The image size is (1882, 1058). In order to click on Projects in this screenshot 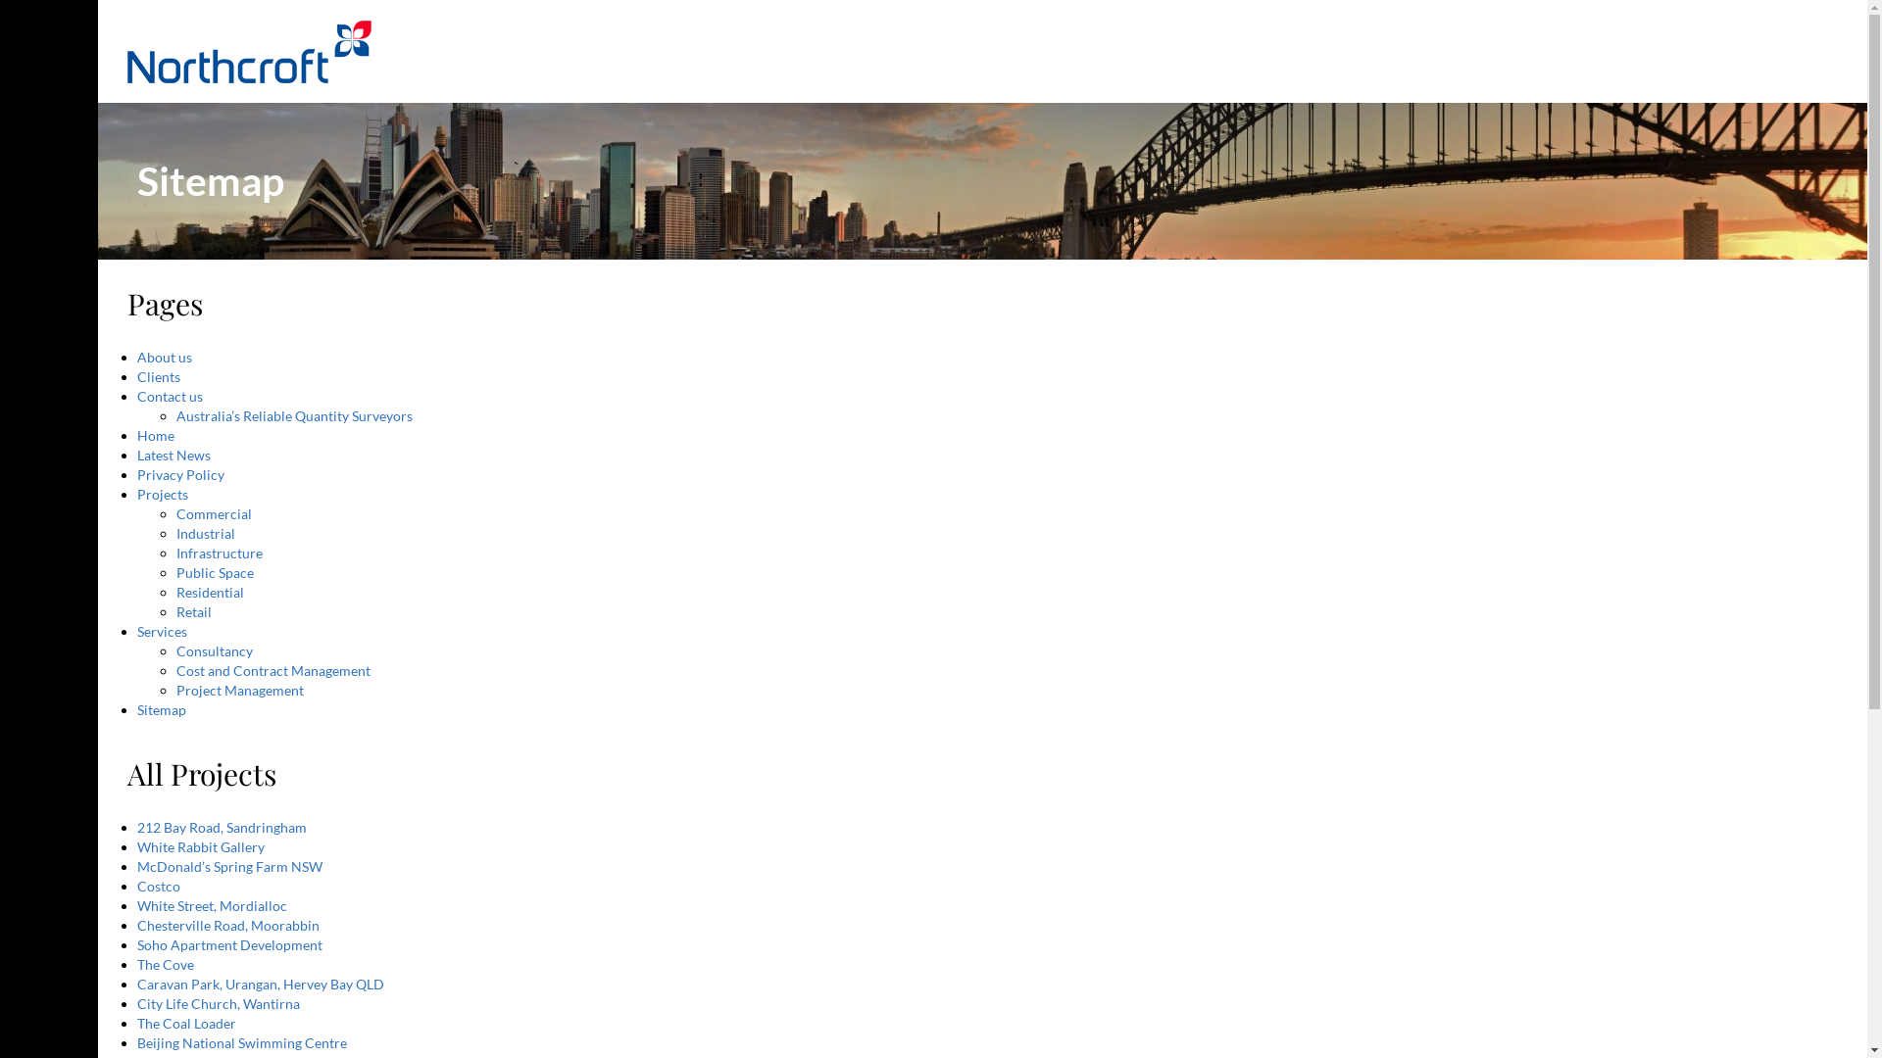, I will do `click(163, 494)`.